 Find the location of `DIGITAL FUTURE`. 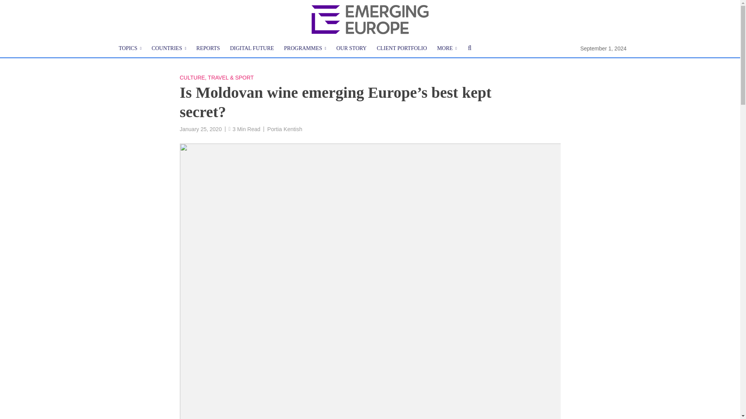

DIGITAL FUTURE is located at coordinates (252, 48).